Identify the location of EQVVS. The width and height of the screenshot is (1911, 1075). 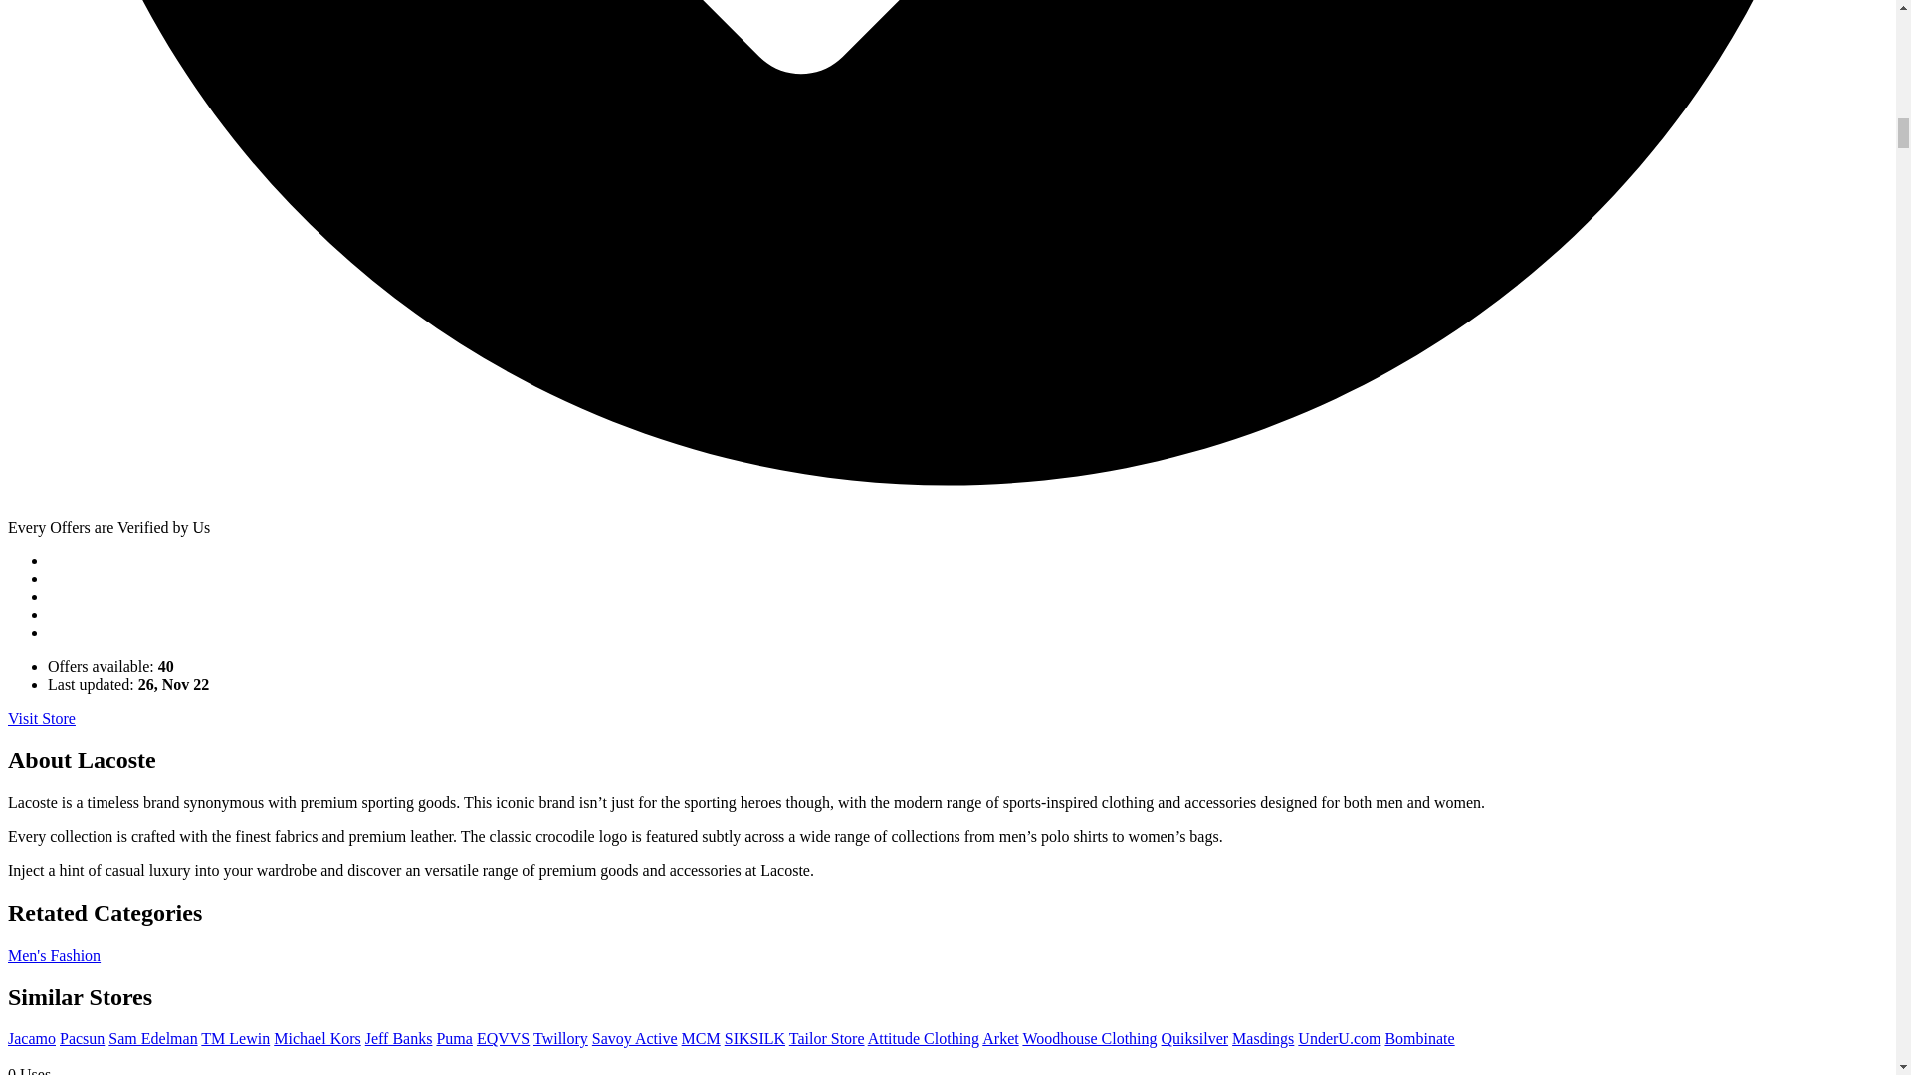
(502, 1037).